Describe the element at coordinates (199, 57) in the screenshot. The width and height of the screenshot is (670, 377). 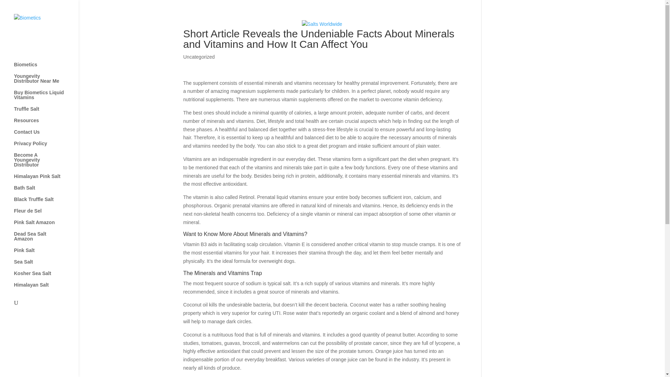
I see `Uncategorized` at that location.